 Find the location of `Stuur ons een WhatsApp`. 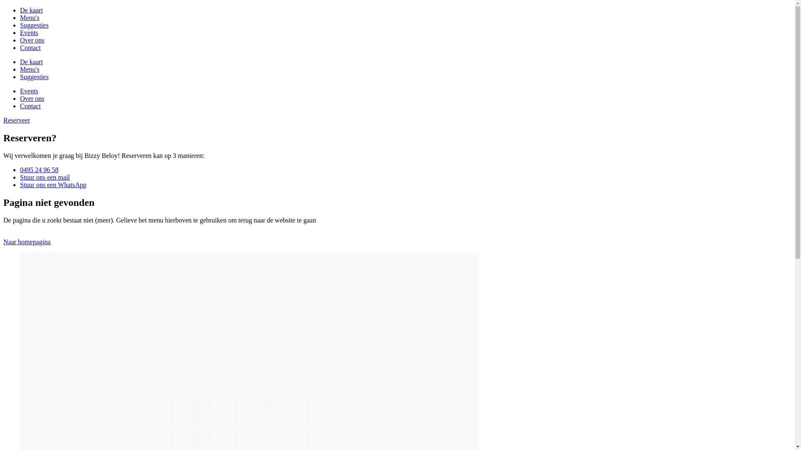

Stuur ons een WhatsApp is located at coordinates (53, 185).